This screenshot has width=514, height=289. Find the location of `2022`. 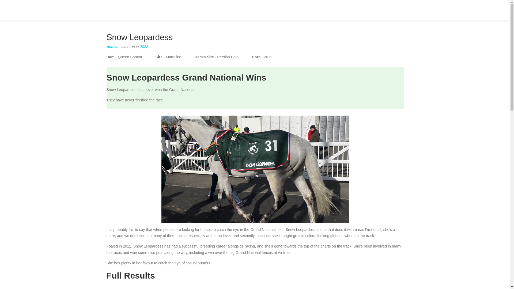

2022 is located at coordinates (144, 47).